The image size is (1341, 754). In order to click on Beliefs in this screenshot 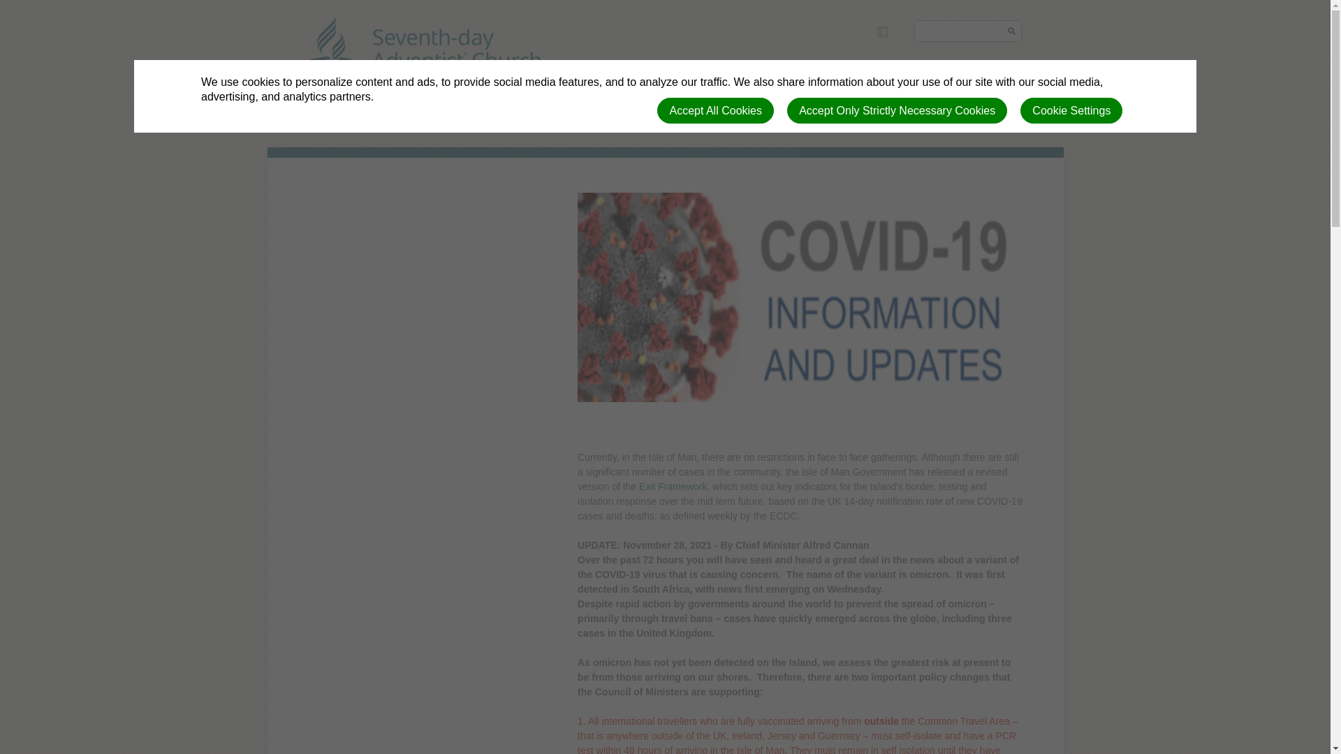, I will do `click(638, 124)`.